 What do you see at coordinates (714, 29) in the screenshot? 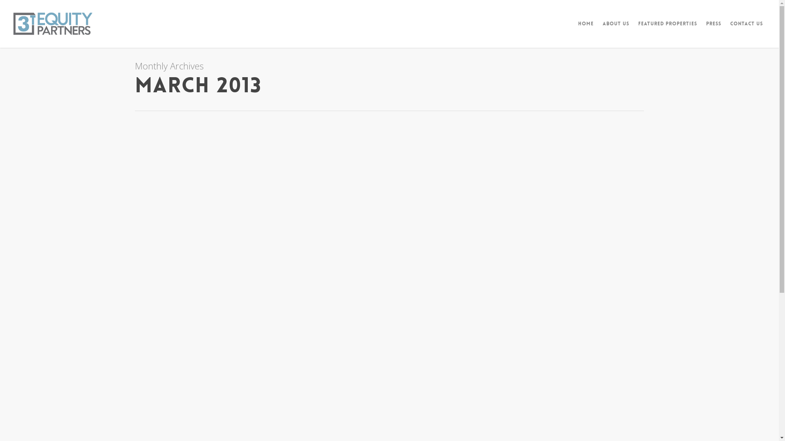
I see `PRESS` at bounding box center [714, 29].